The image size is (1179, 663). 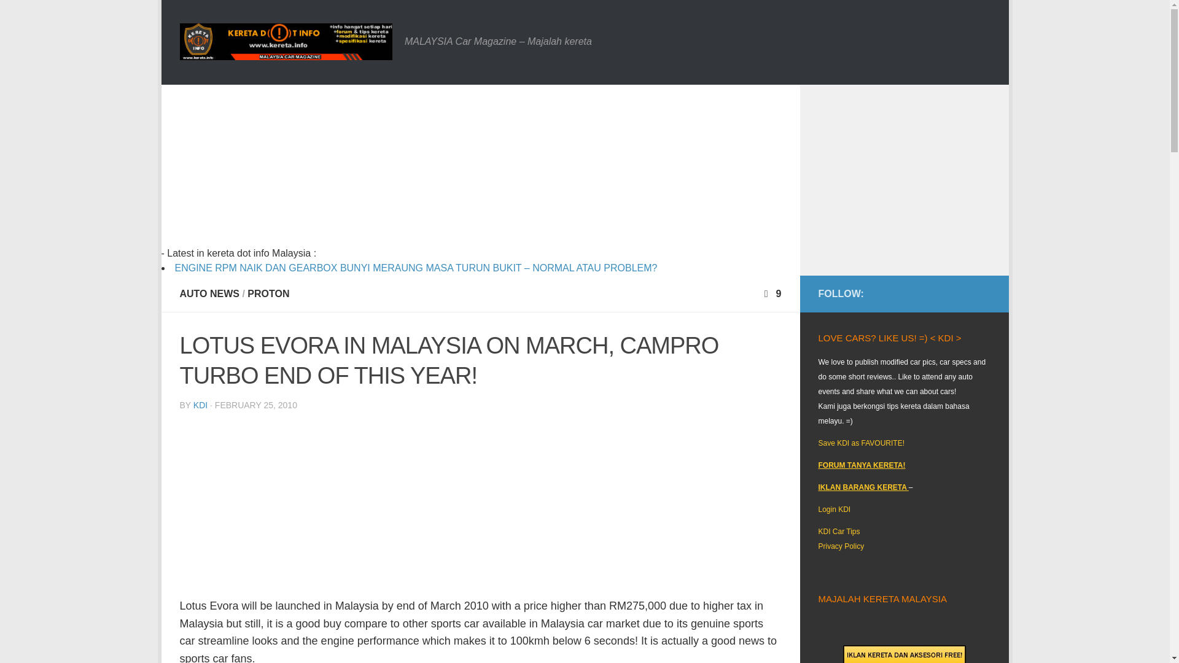 I want to click on Save KDI as FAVOURITE!, so click(x=861, y=443).